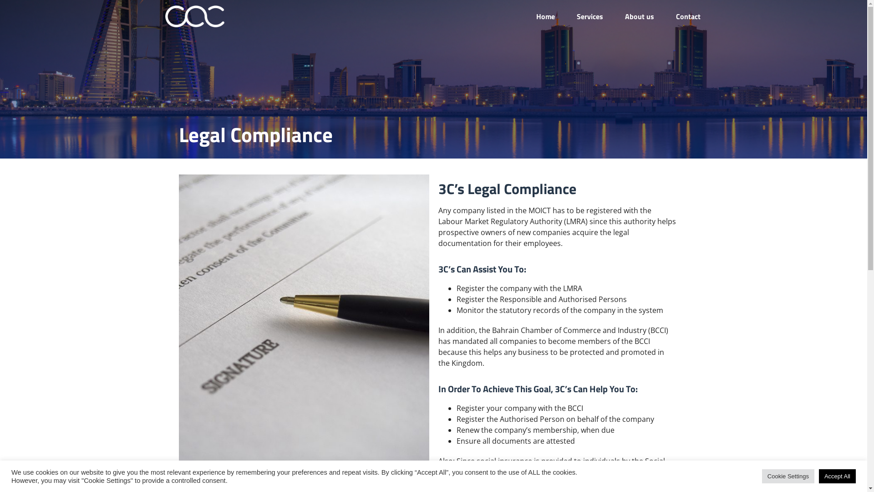 This screenshot has width=874, height=492. I want to click on About us, so click(639, 16).